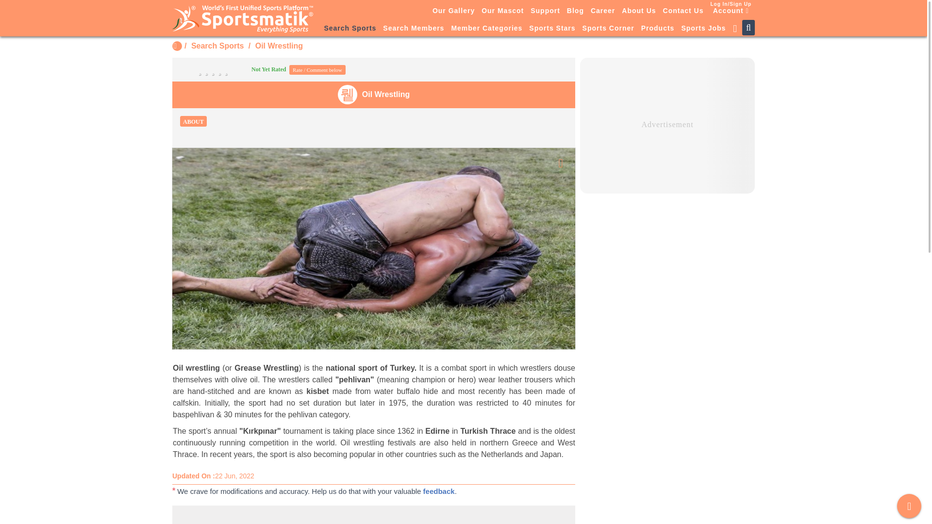 The height and width of the screenshot is (524, 932). I want to click on Products, so click(658, 29).